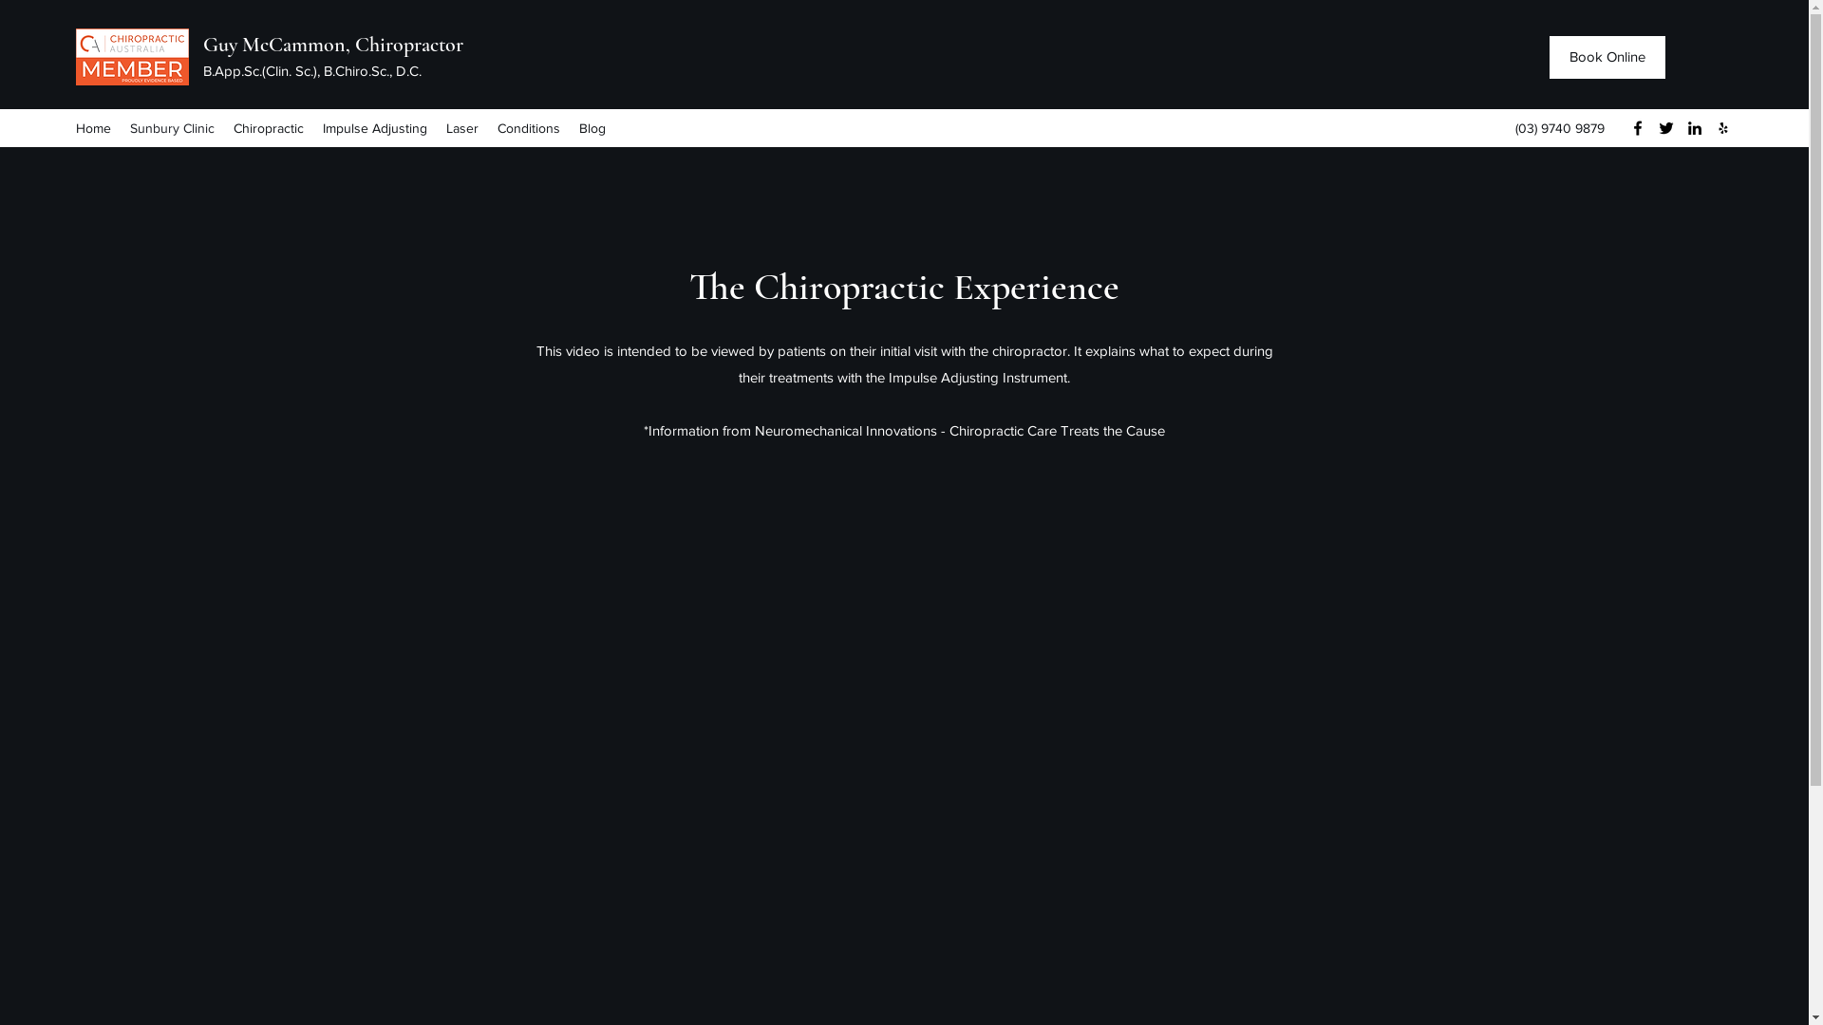 This screenshot has width=1823, height=1025. Describe the element at coordinates (409, 45) in the screenshot. I see `Chiropractor` at that location.